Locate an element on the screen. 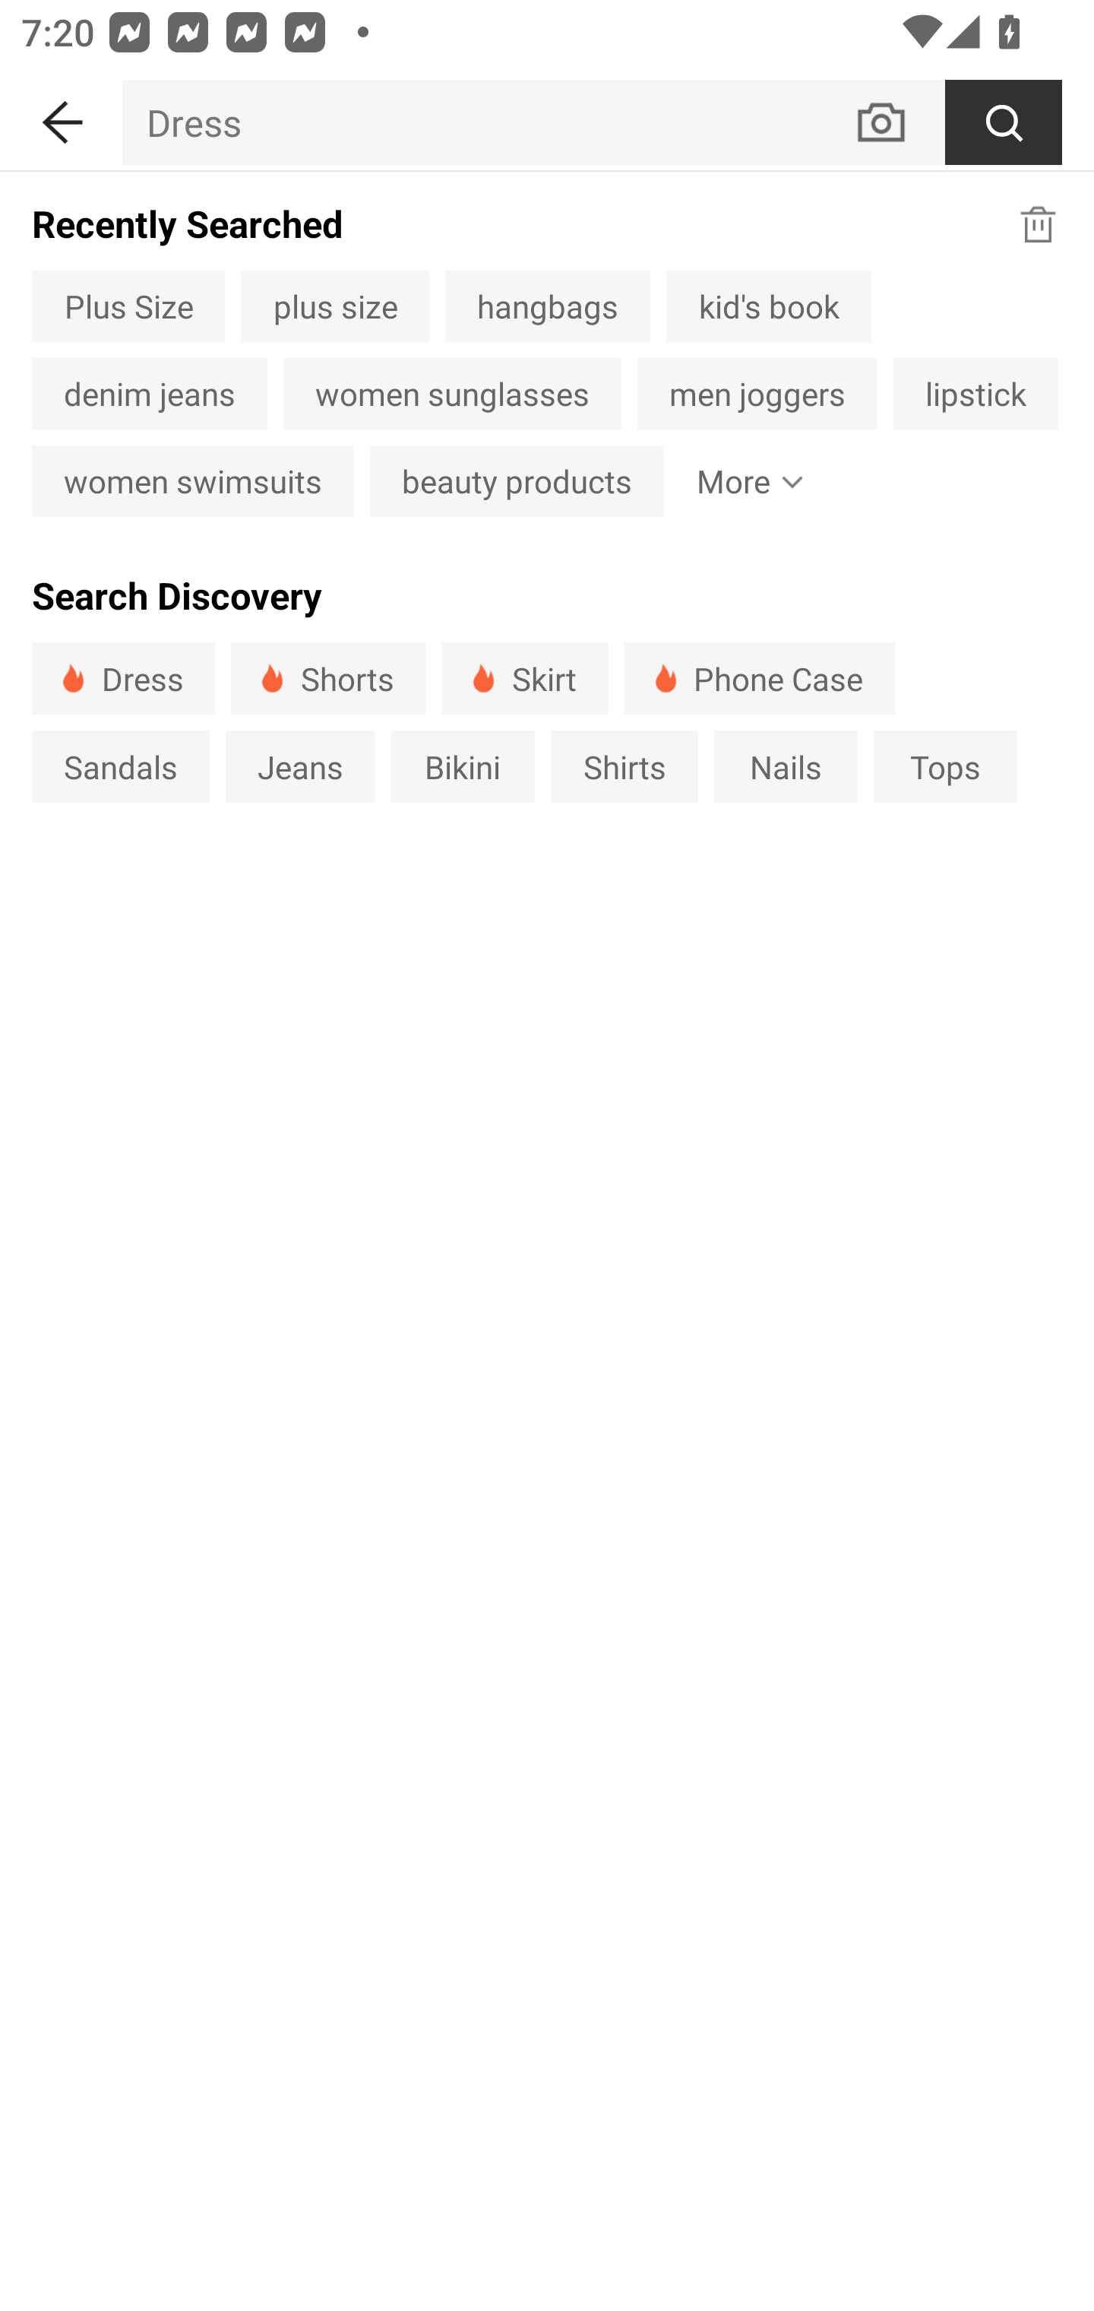 Image resolution: width=1094 pixels, height=2311 pixels. More Show More is located at coordinates (745, 481).